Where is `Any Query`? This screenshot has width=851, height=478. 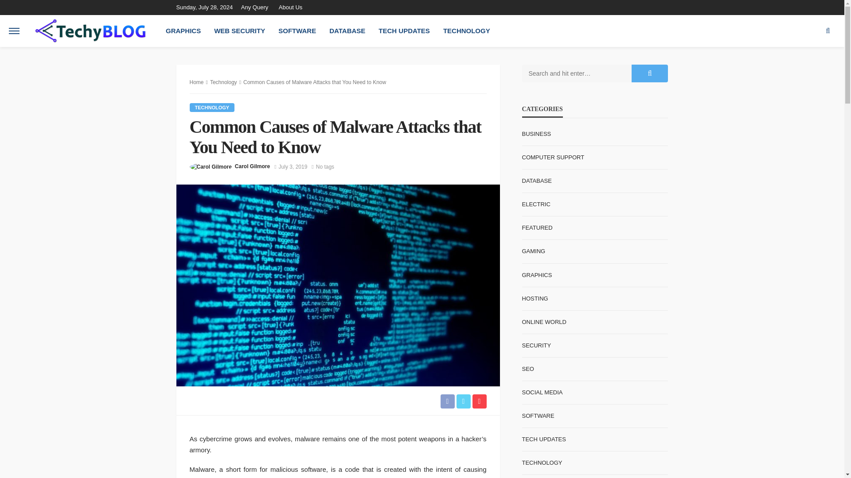 Any Query is located at coordinates (256, 7).